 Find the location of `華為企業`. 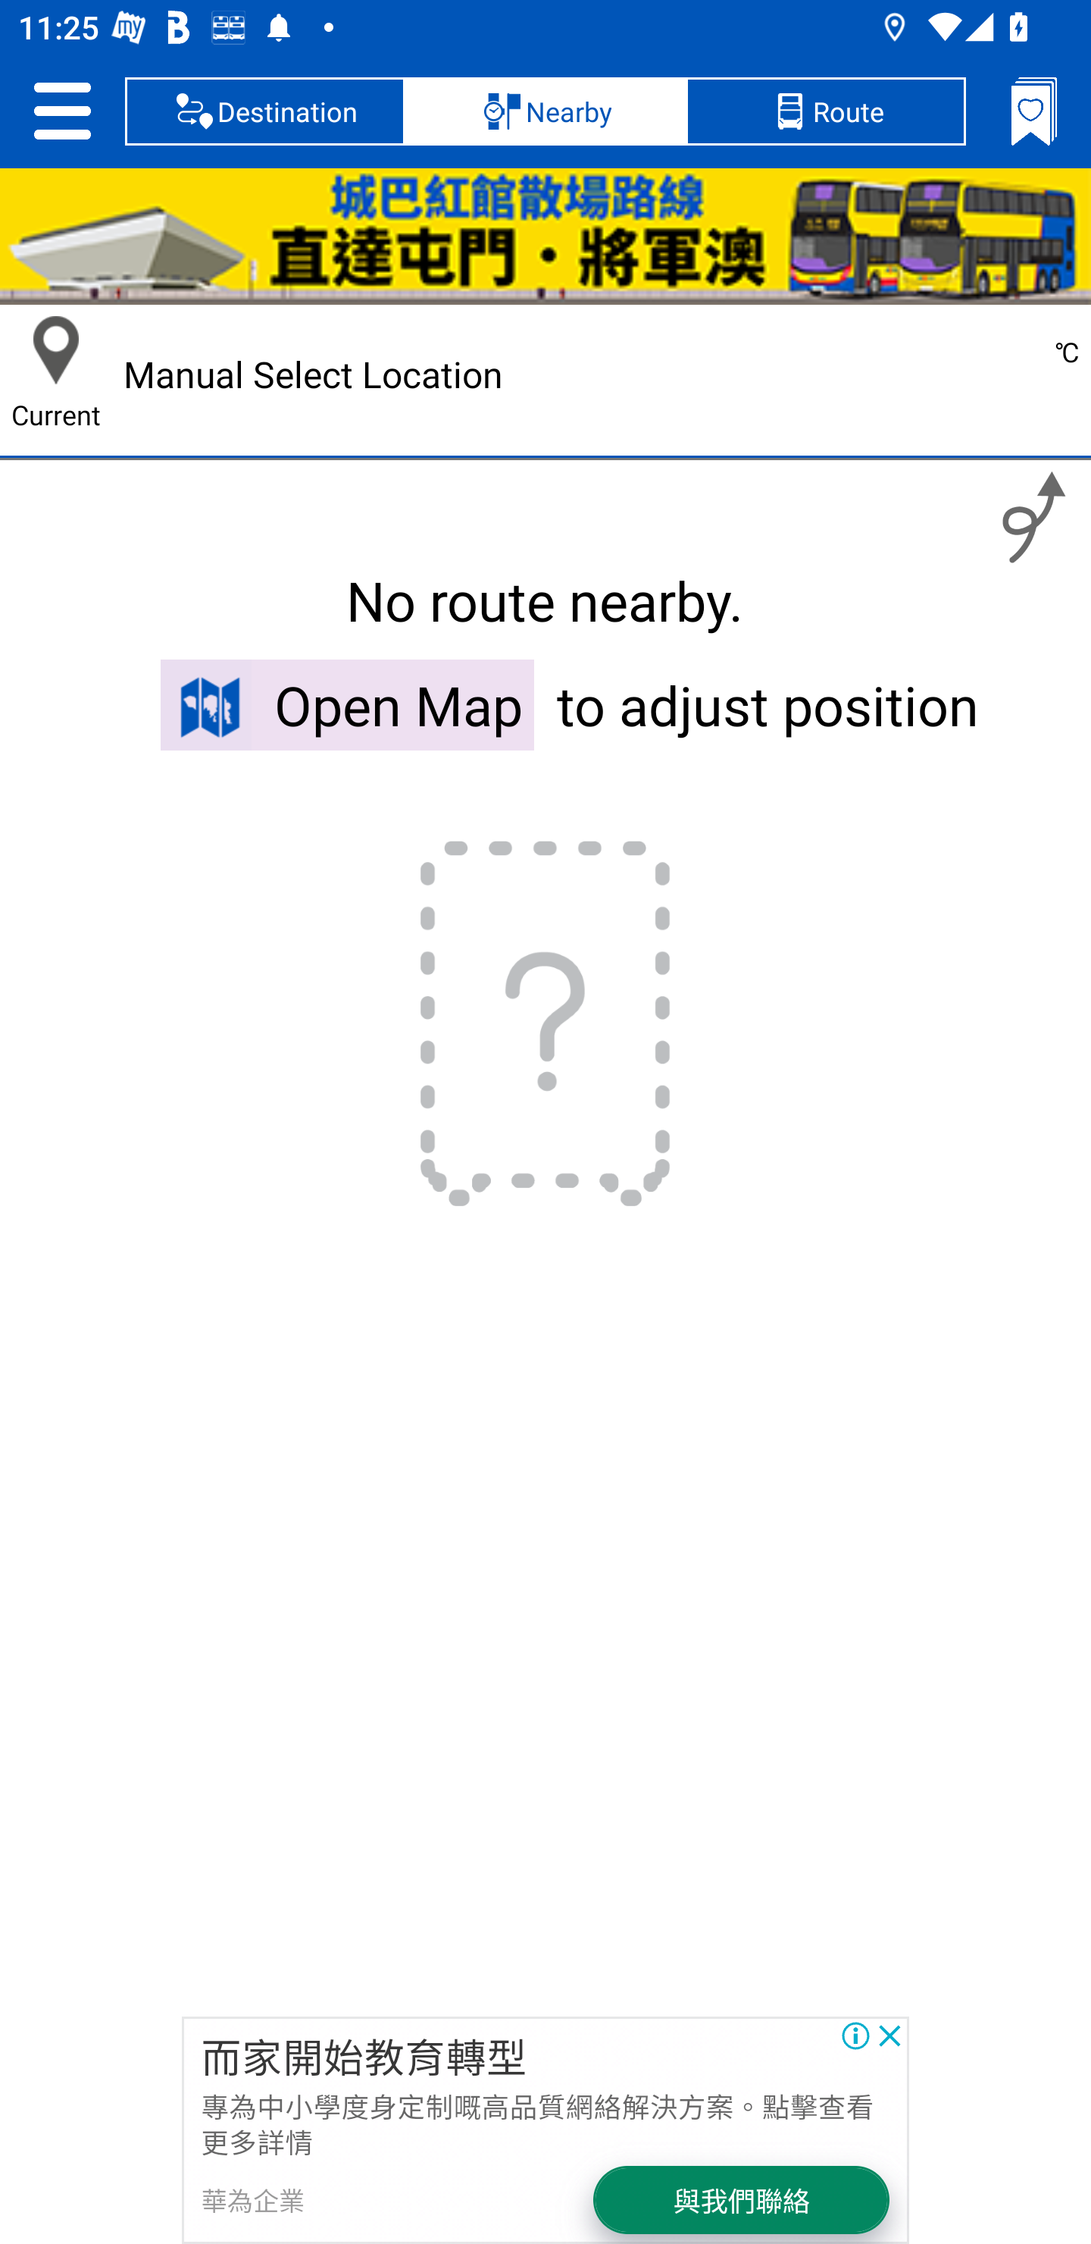

華為企業 is located at coordinates (253, 2200).